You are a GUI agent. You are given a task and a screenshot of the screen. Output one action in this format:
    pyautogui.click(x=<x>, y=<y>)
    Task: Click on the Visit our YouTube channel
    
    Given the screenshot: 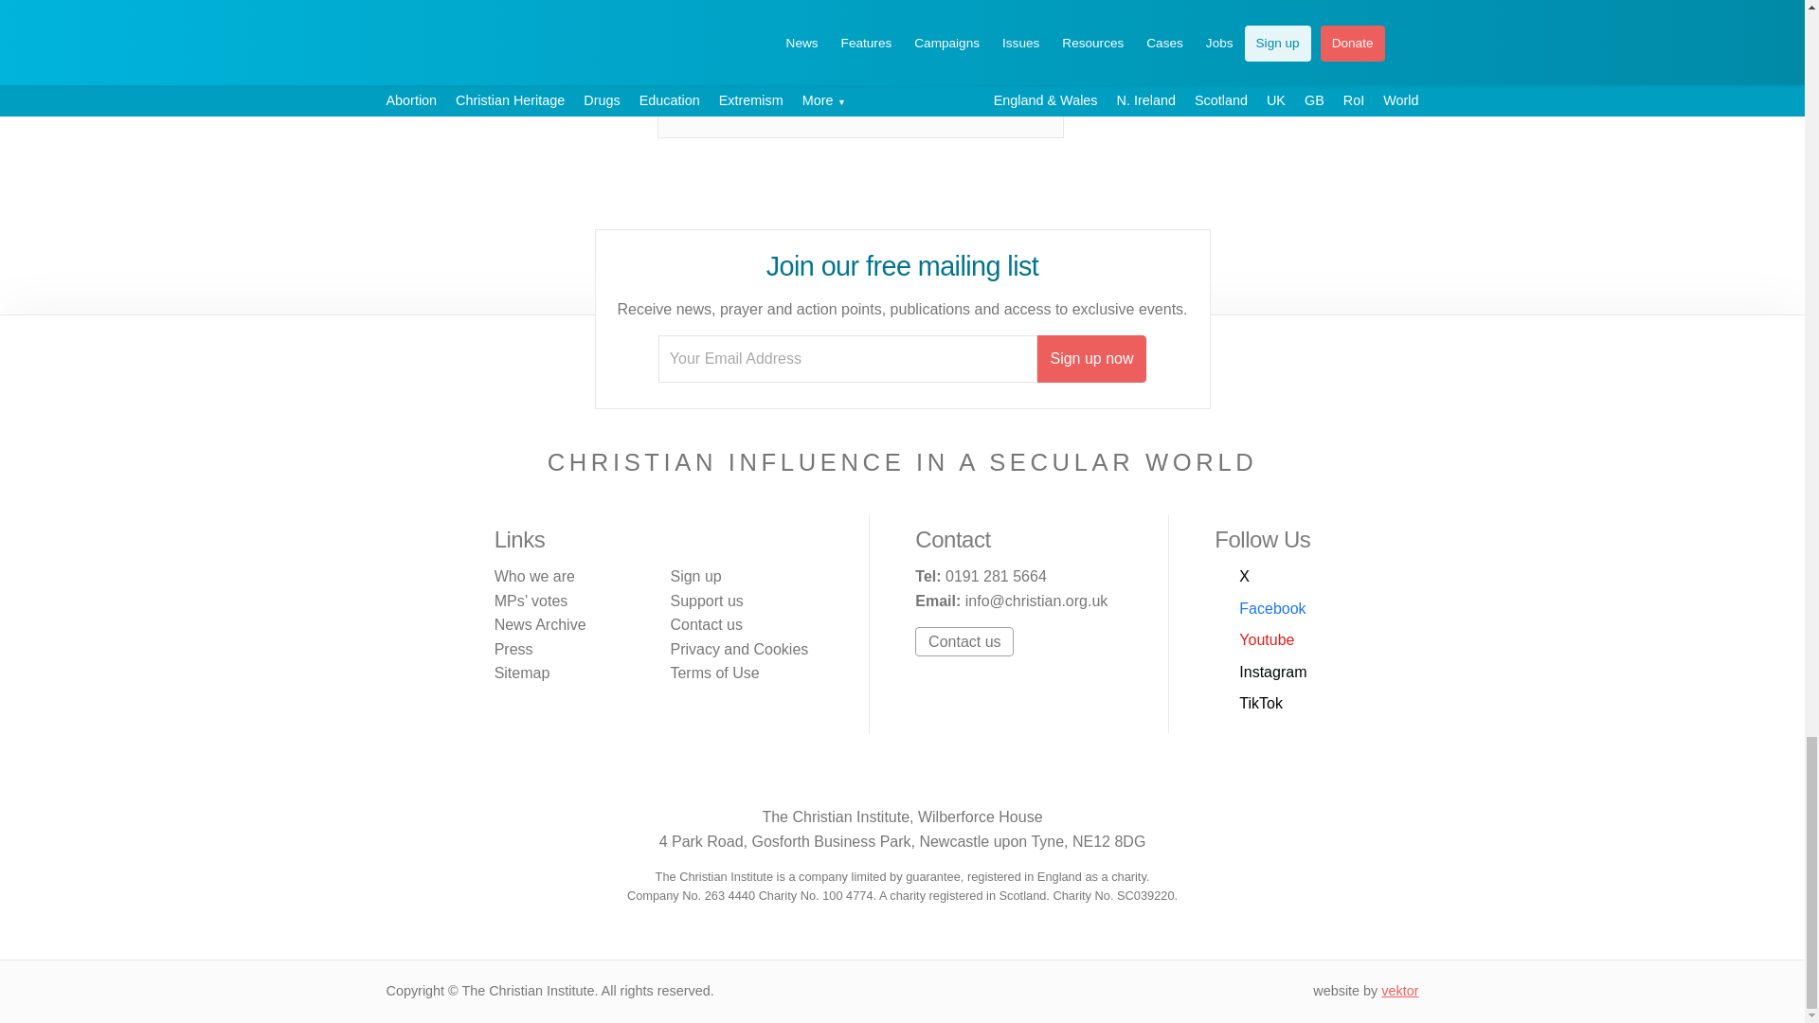 What is the action you would take?
    pyautogui.click(x=881, y=777)
    